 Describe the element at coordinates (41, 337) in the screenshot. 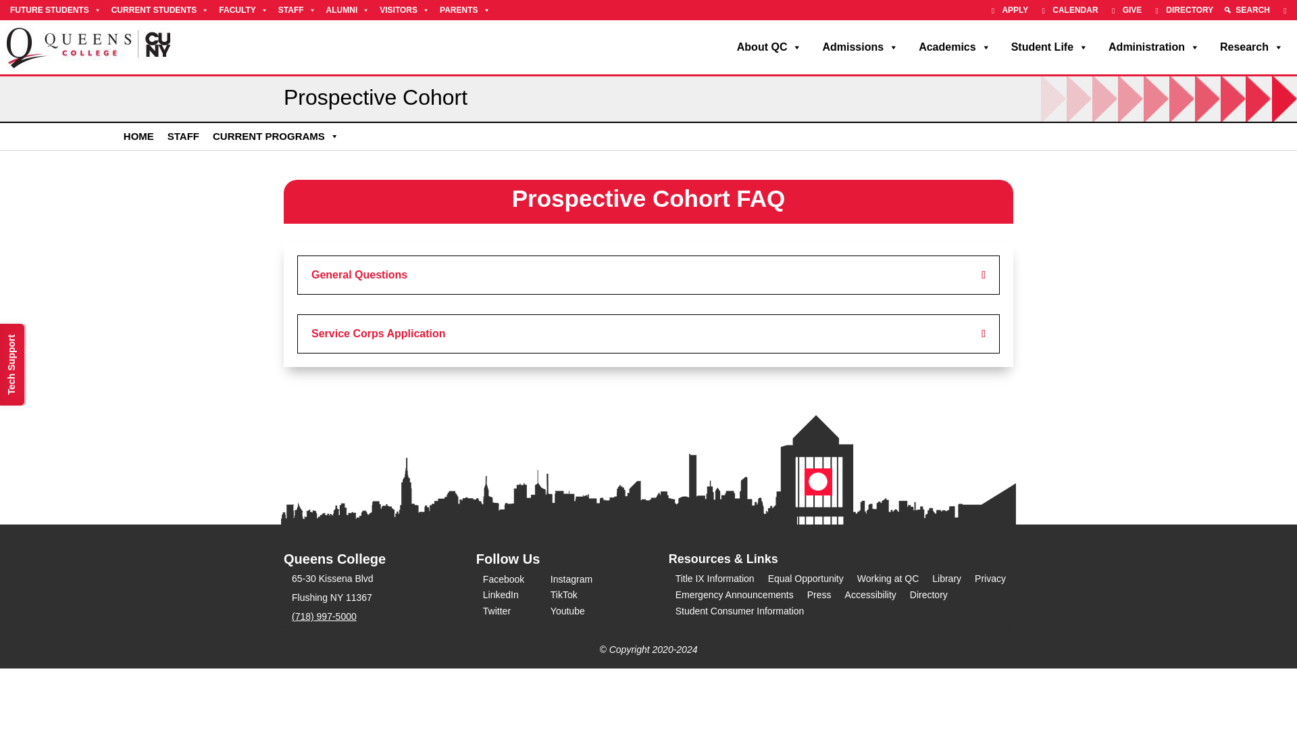

I see `Tech Support` at that location.